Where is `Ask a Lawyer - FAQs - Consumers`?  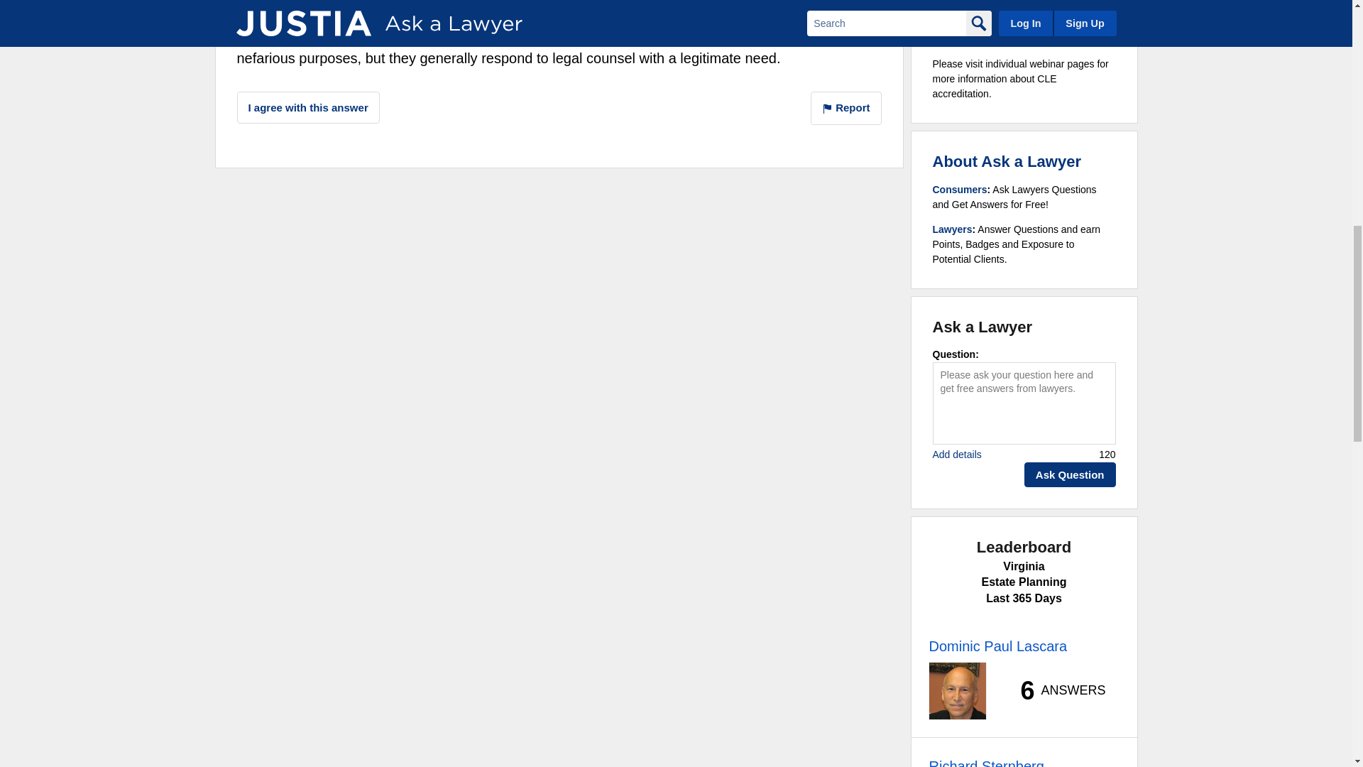 Ask a Lawyer - FAQs - Consumers is located at coordinates (960, 190).